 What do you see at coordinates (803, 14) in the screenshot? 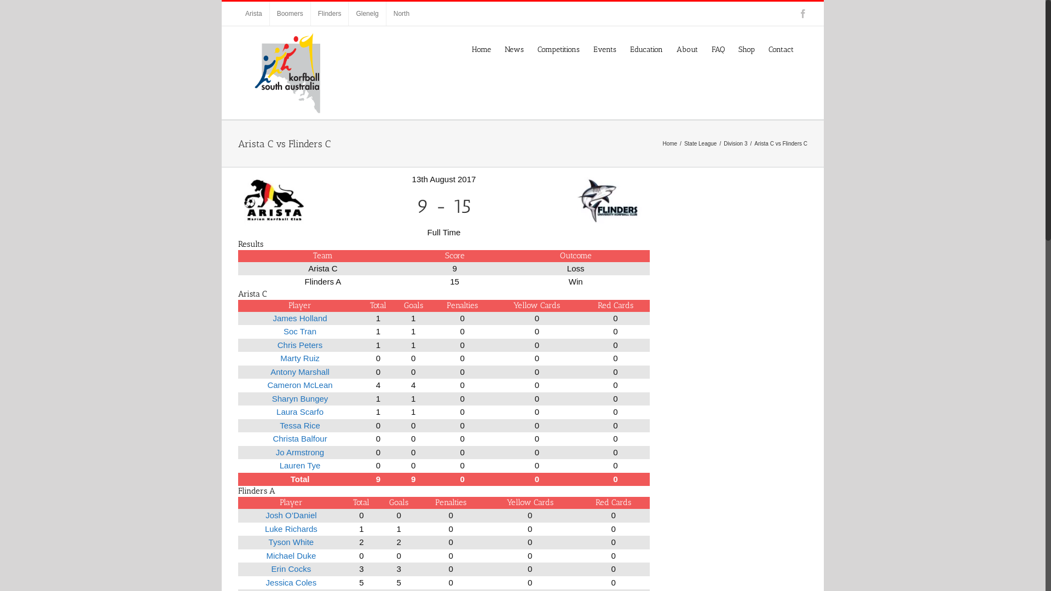
I see `Facebook` at bounding box center [803, 14].